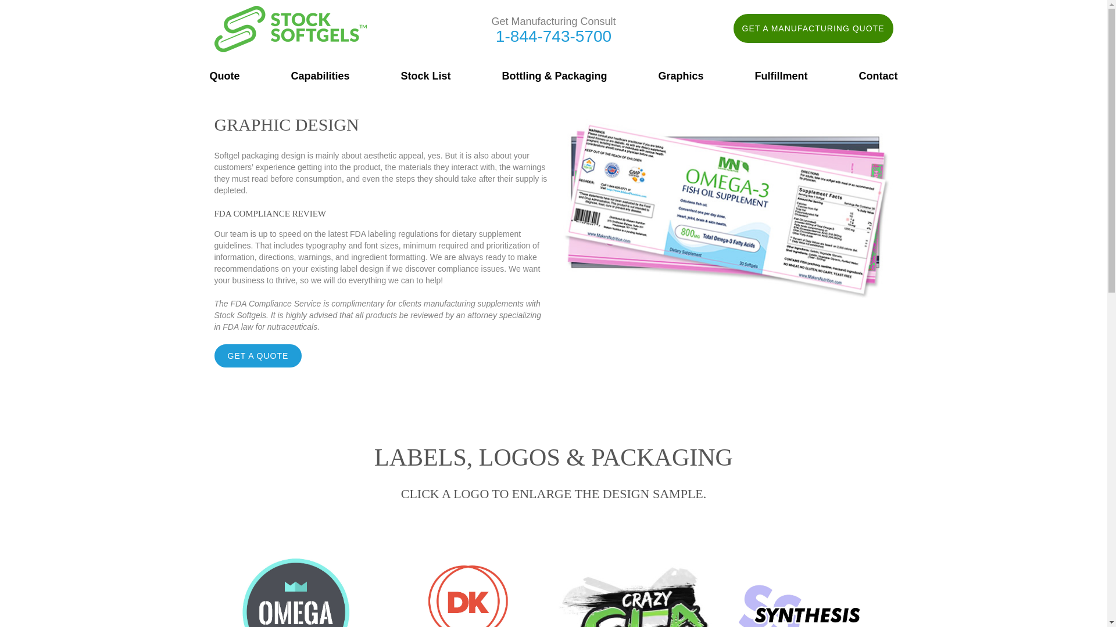  I want to click on 1-844-743-5700, so click(553, 36).